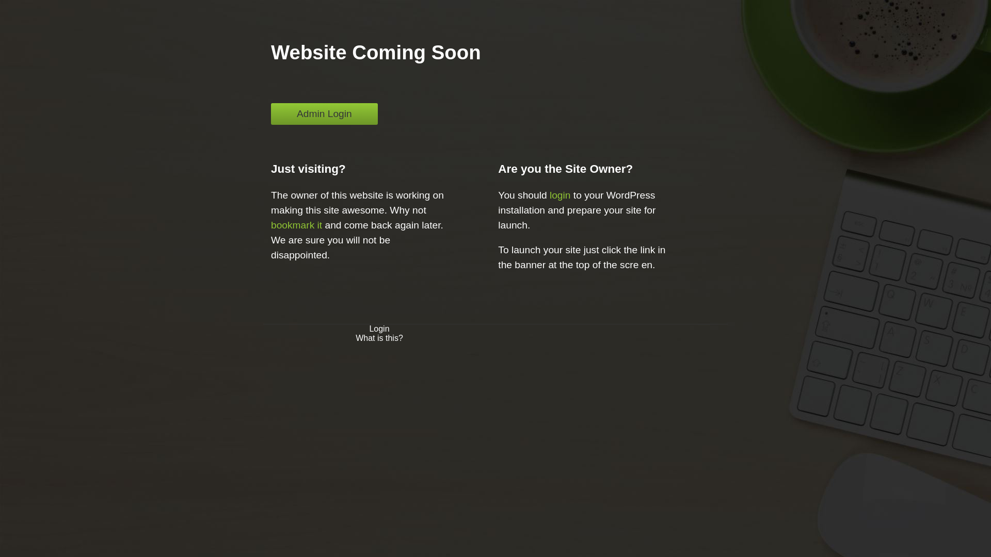  Describe the element at coordinates (561, 195) in the screenshot. I see `login` at that location.